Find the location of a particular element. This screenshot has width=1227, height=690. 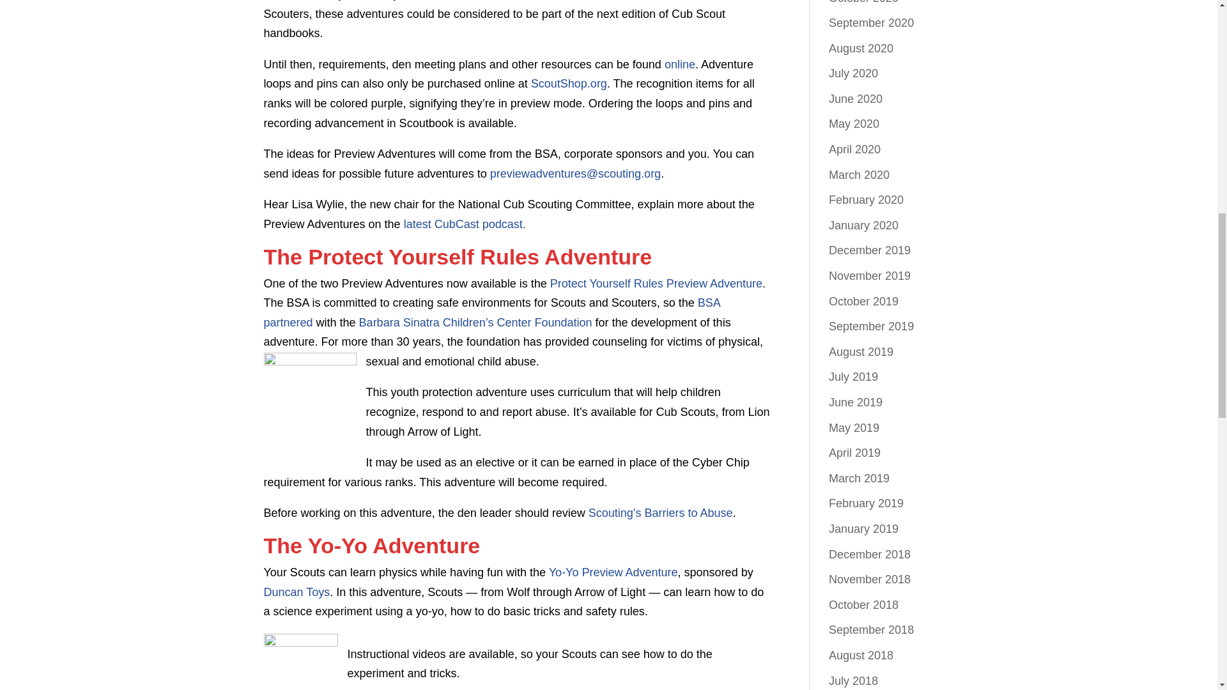

Duncan Toys is located at coordinates (297, 592).